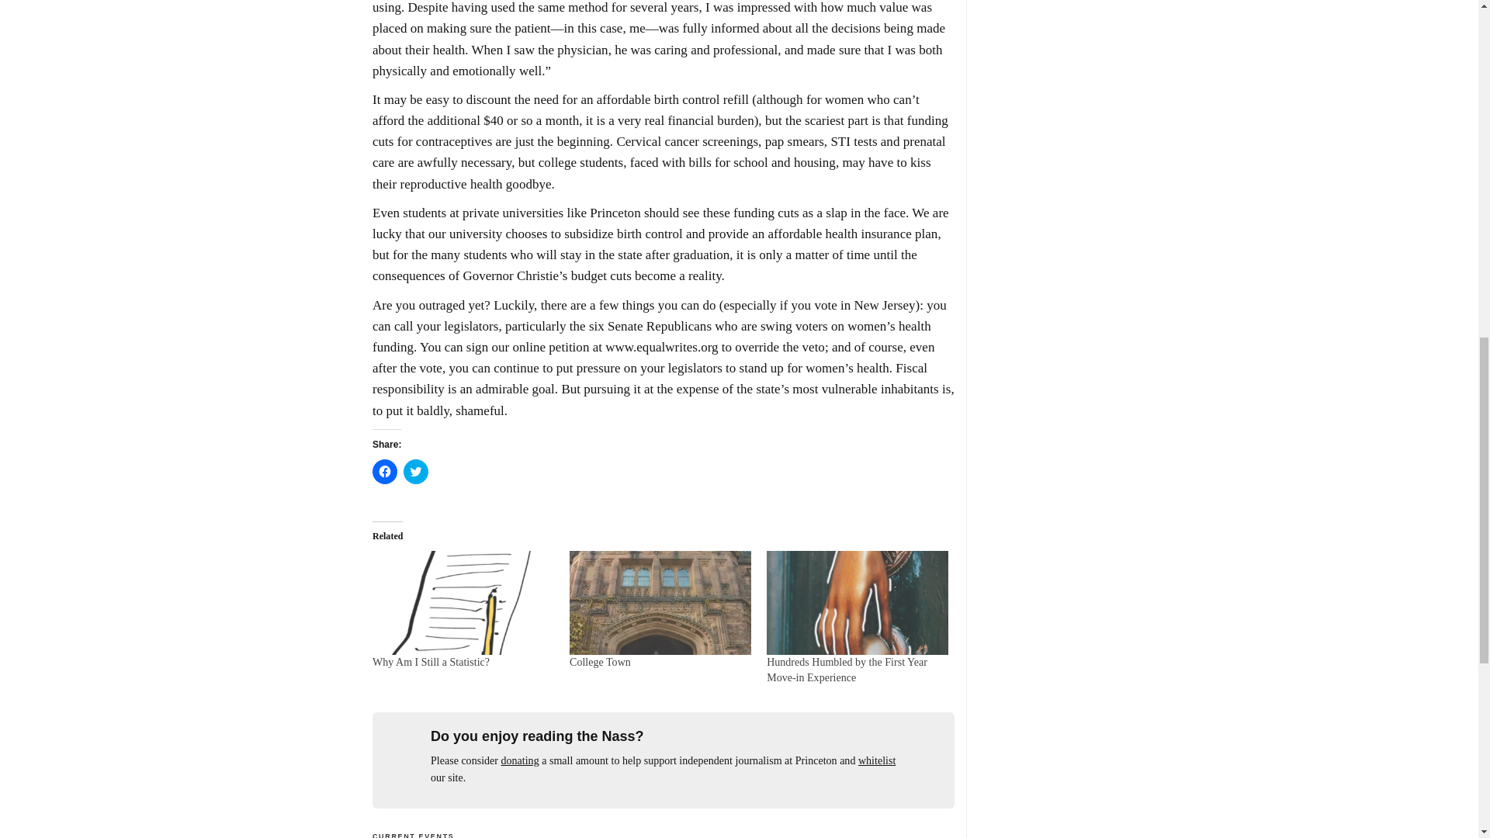 This screenshot has width=1490, height=838. Describe the element at coordinates (876, 760) in the screenshot. I see `whitelist` at that location.